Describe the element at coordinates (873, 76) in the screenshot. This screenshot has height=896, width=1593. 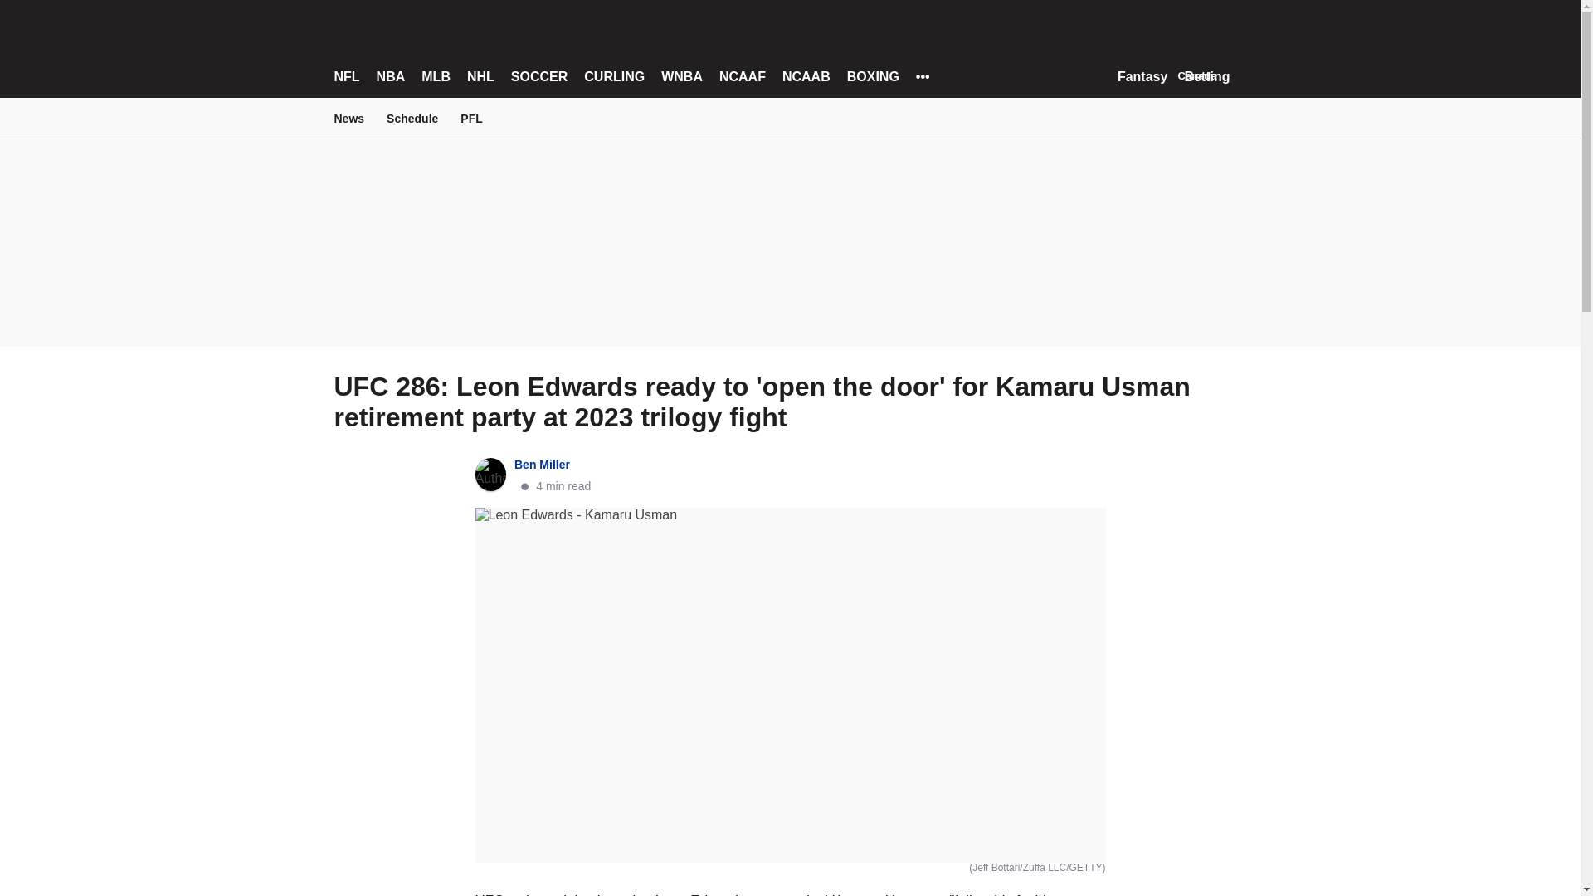
I see `BOXING` at that location.